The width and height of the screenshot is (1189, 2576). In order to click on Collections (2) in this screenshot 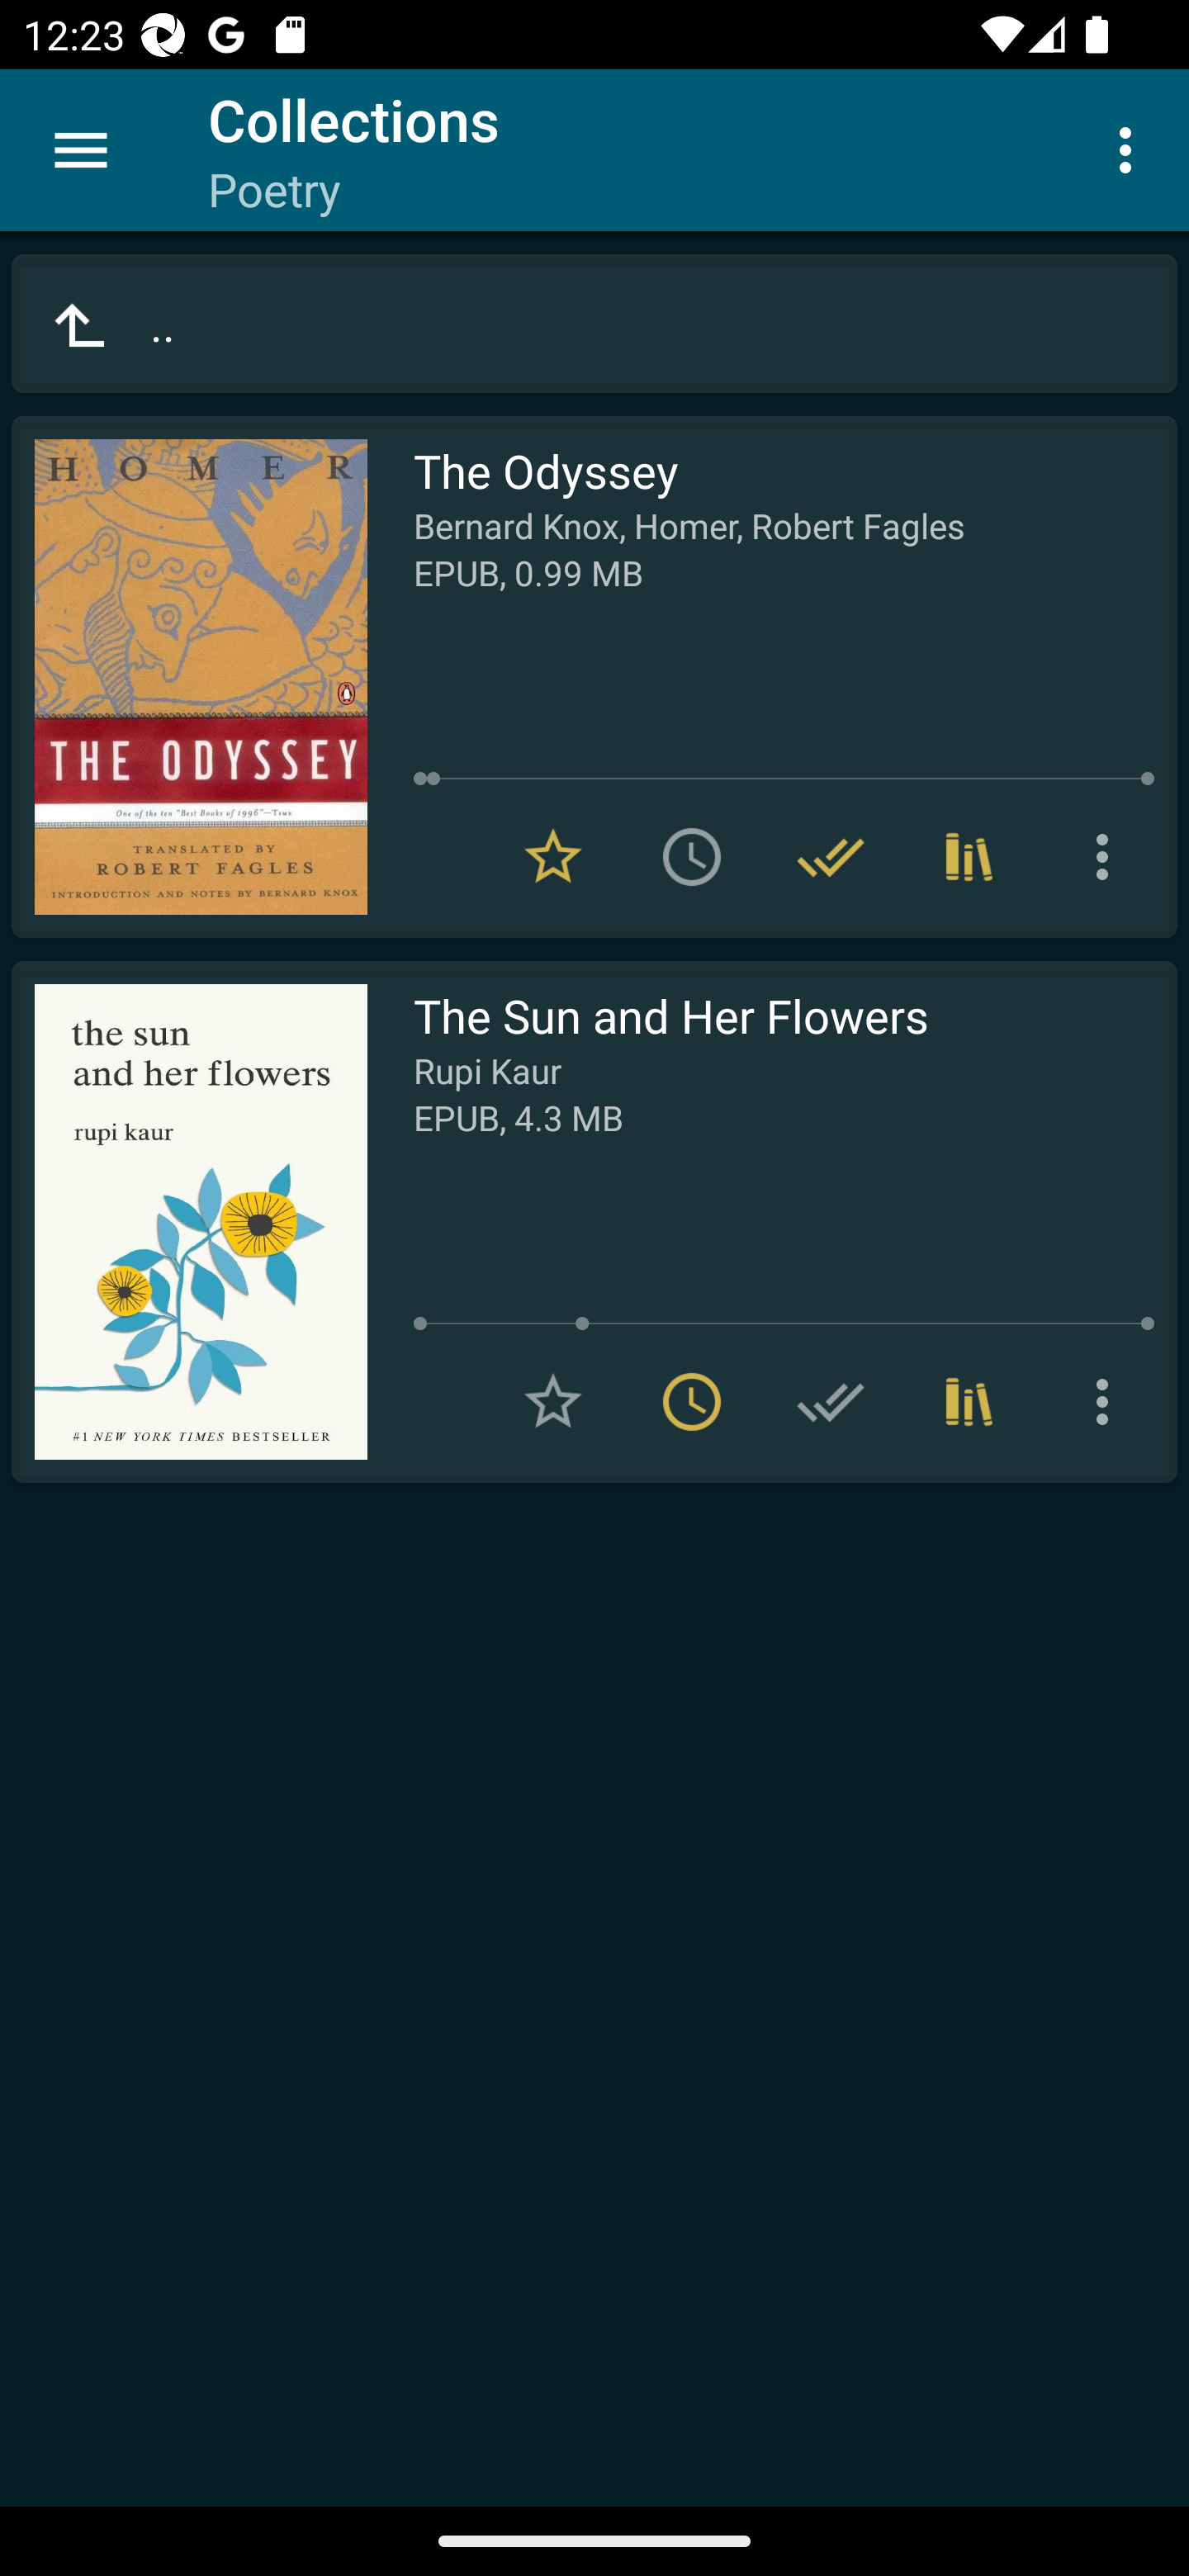, I will do `click(969, 857)`.